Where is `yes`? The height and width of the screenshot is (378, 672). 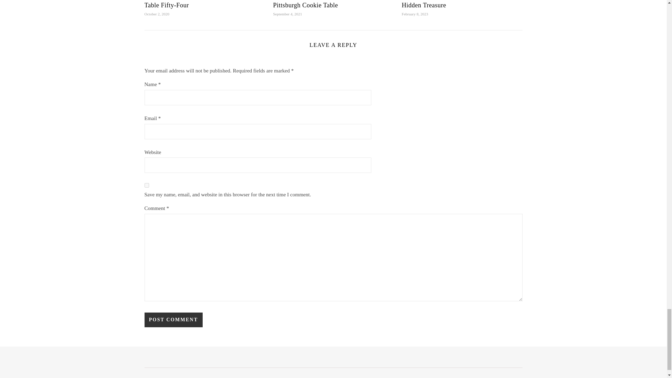 yes is located at coordinates (146, 185).